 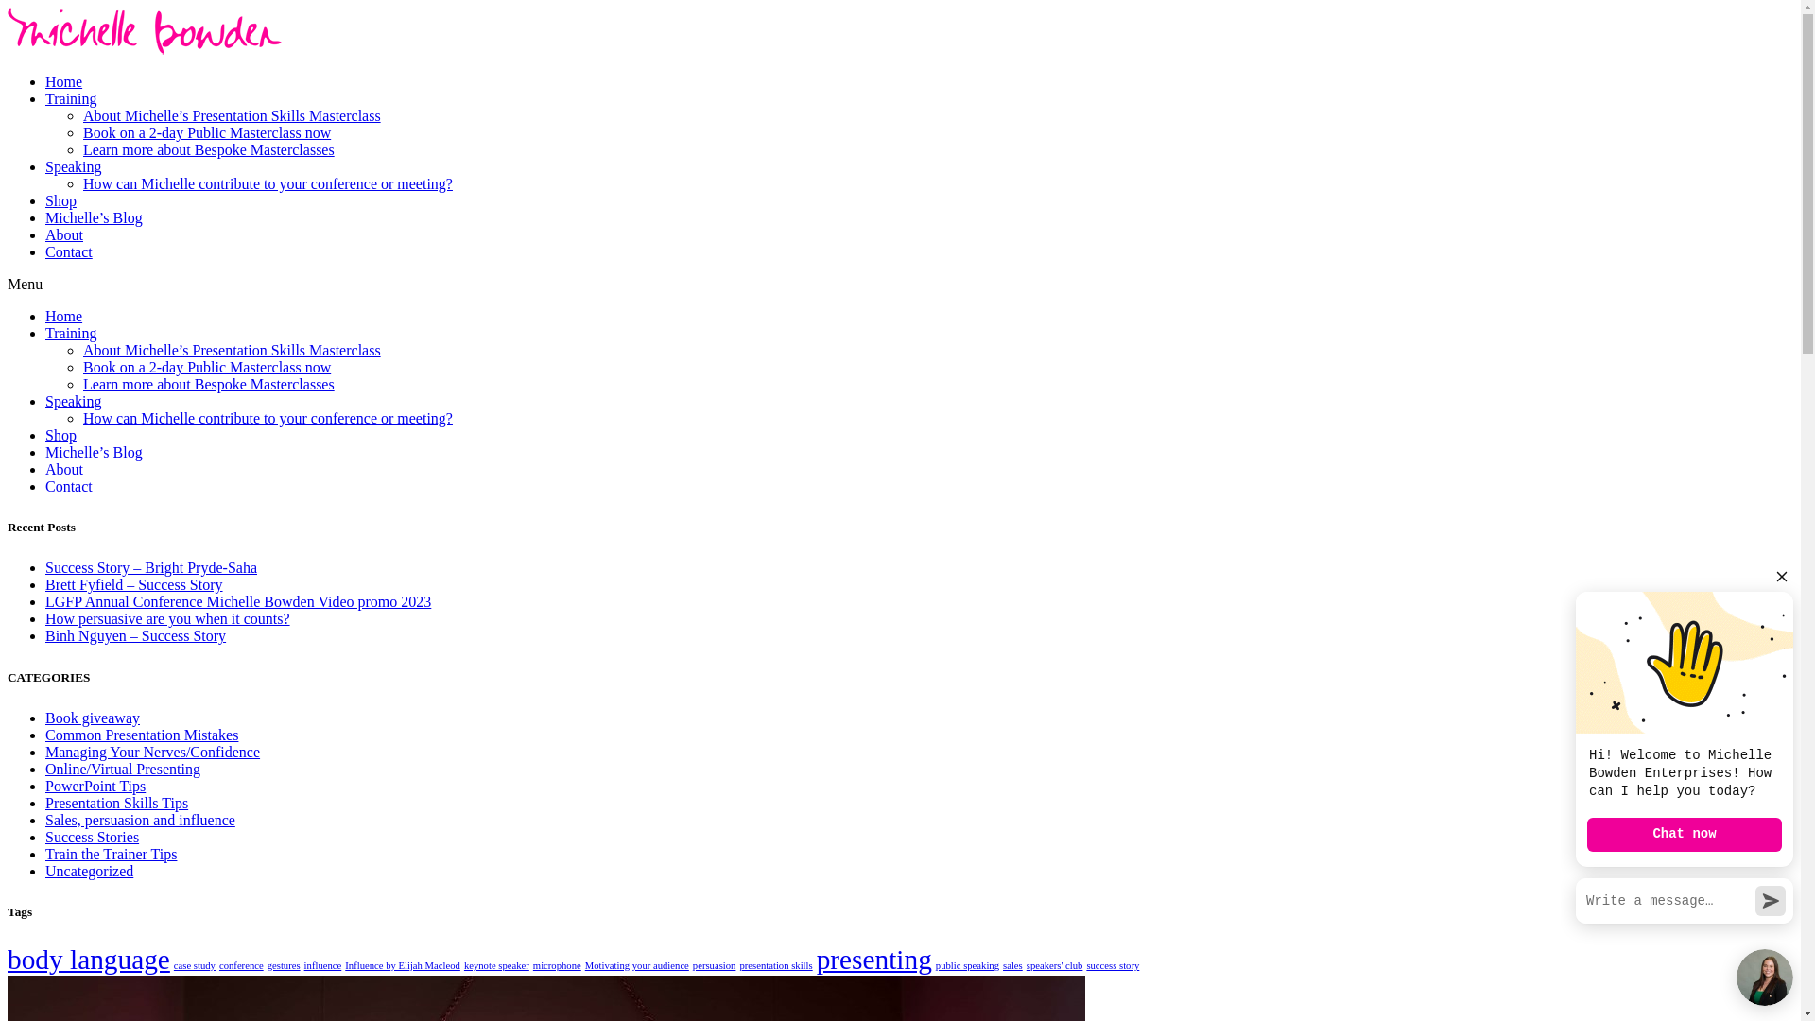 I want to click on Speaking, so click(x=74, y=401).